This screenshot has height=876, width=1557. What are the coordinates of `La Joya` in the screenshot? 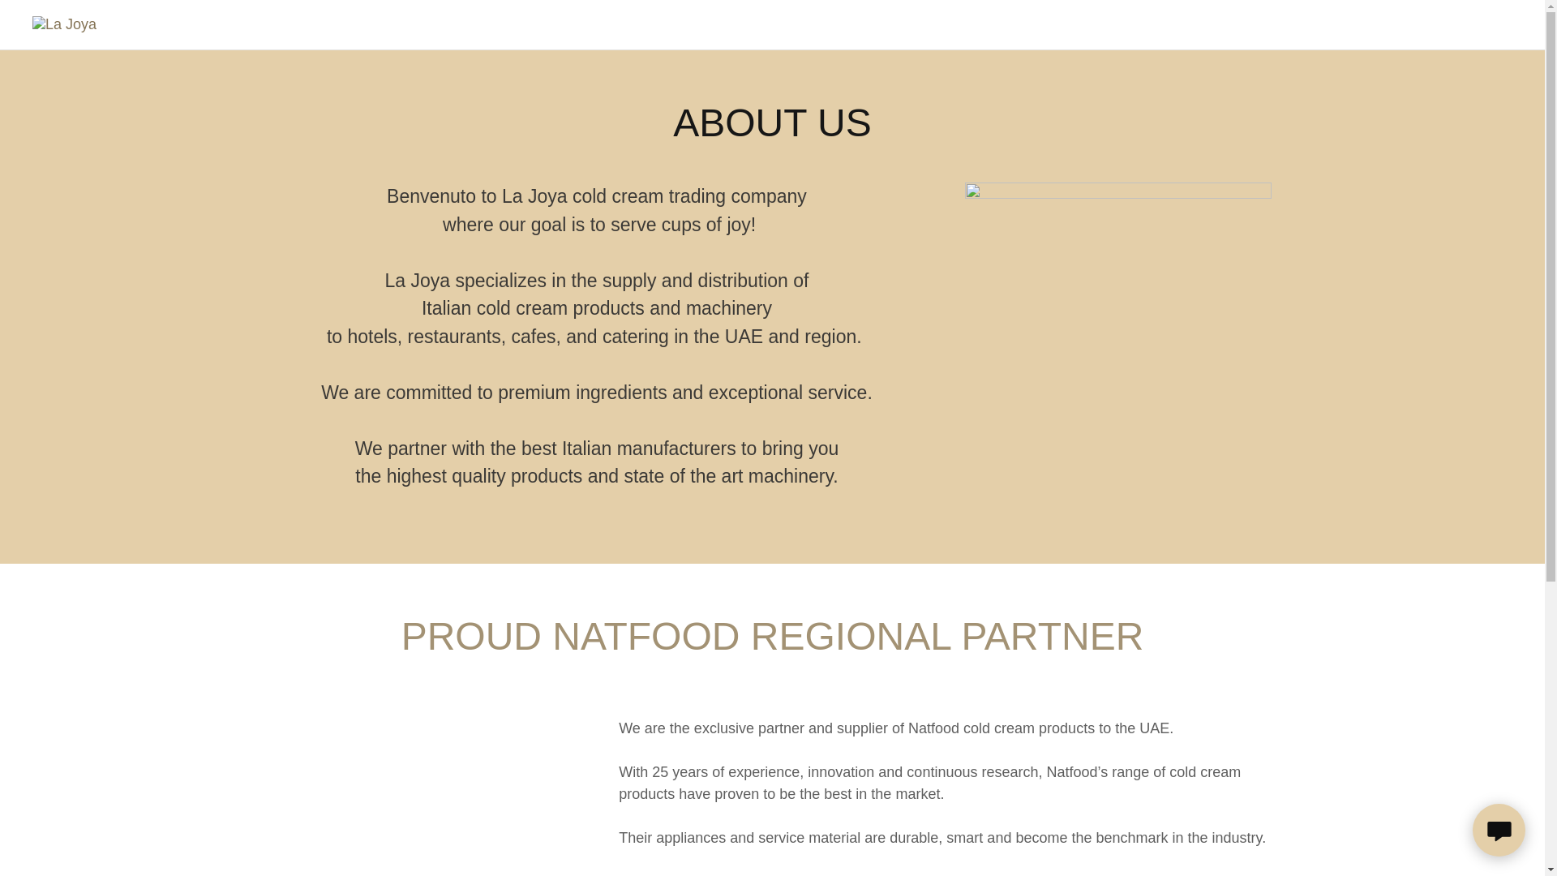 It's located at (65, 24).